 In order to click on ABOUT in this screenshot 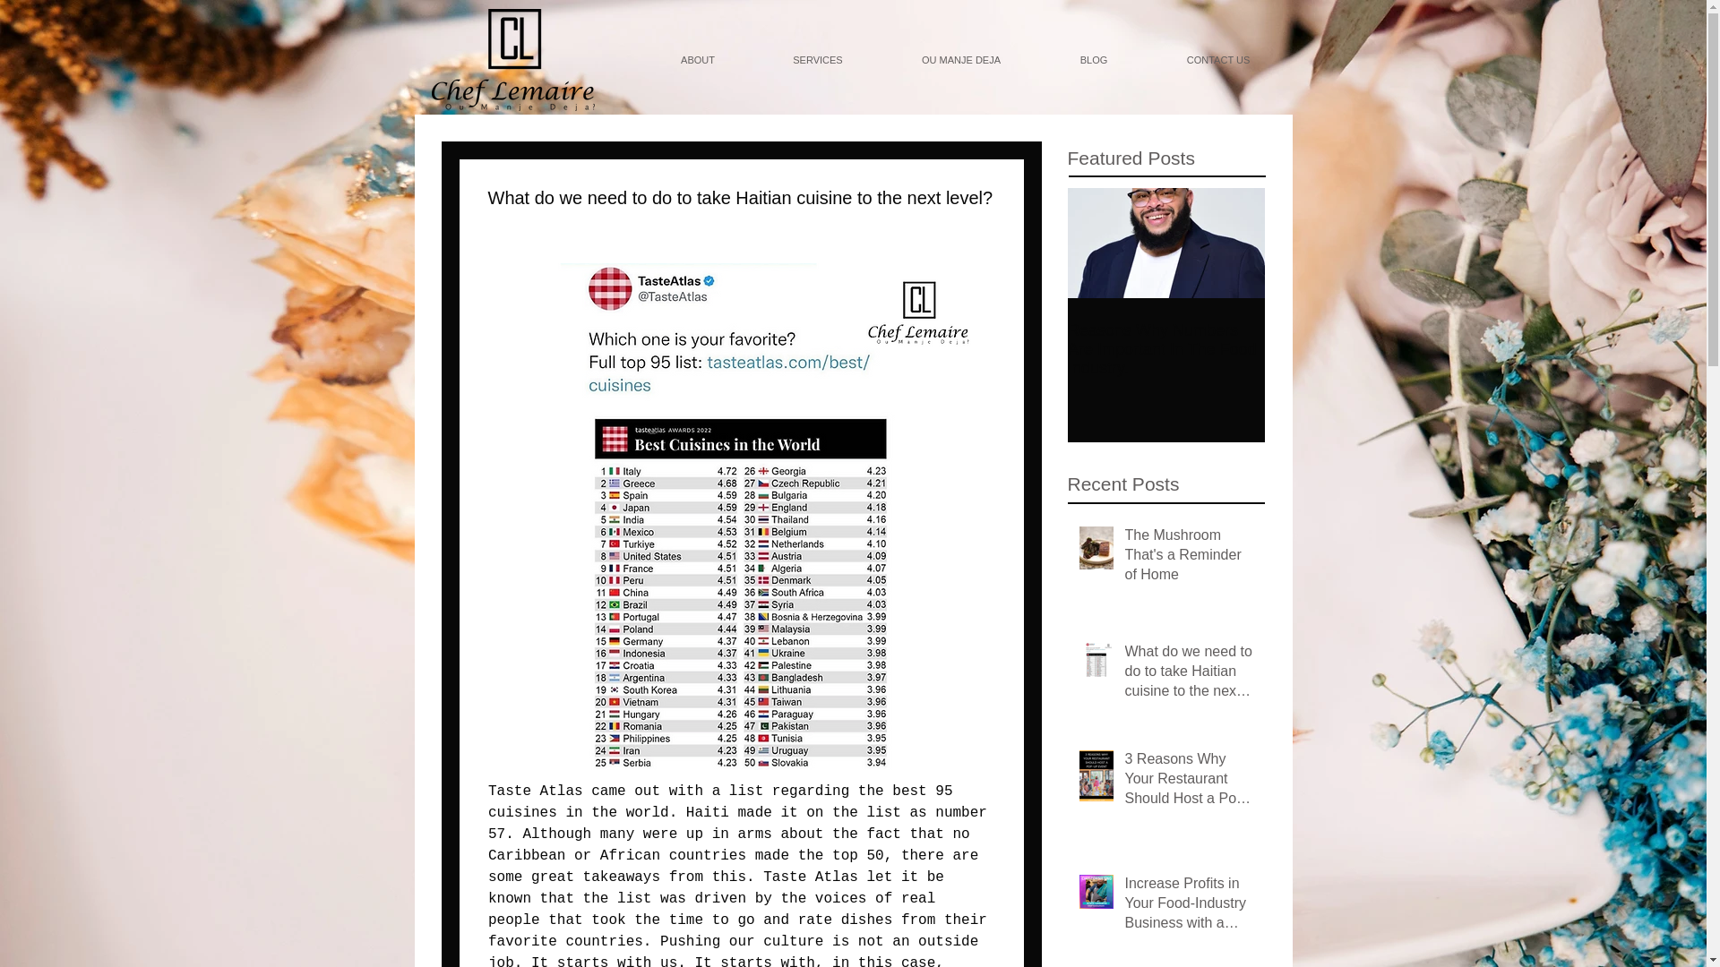, I will do `click(698, 59)`.